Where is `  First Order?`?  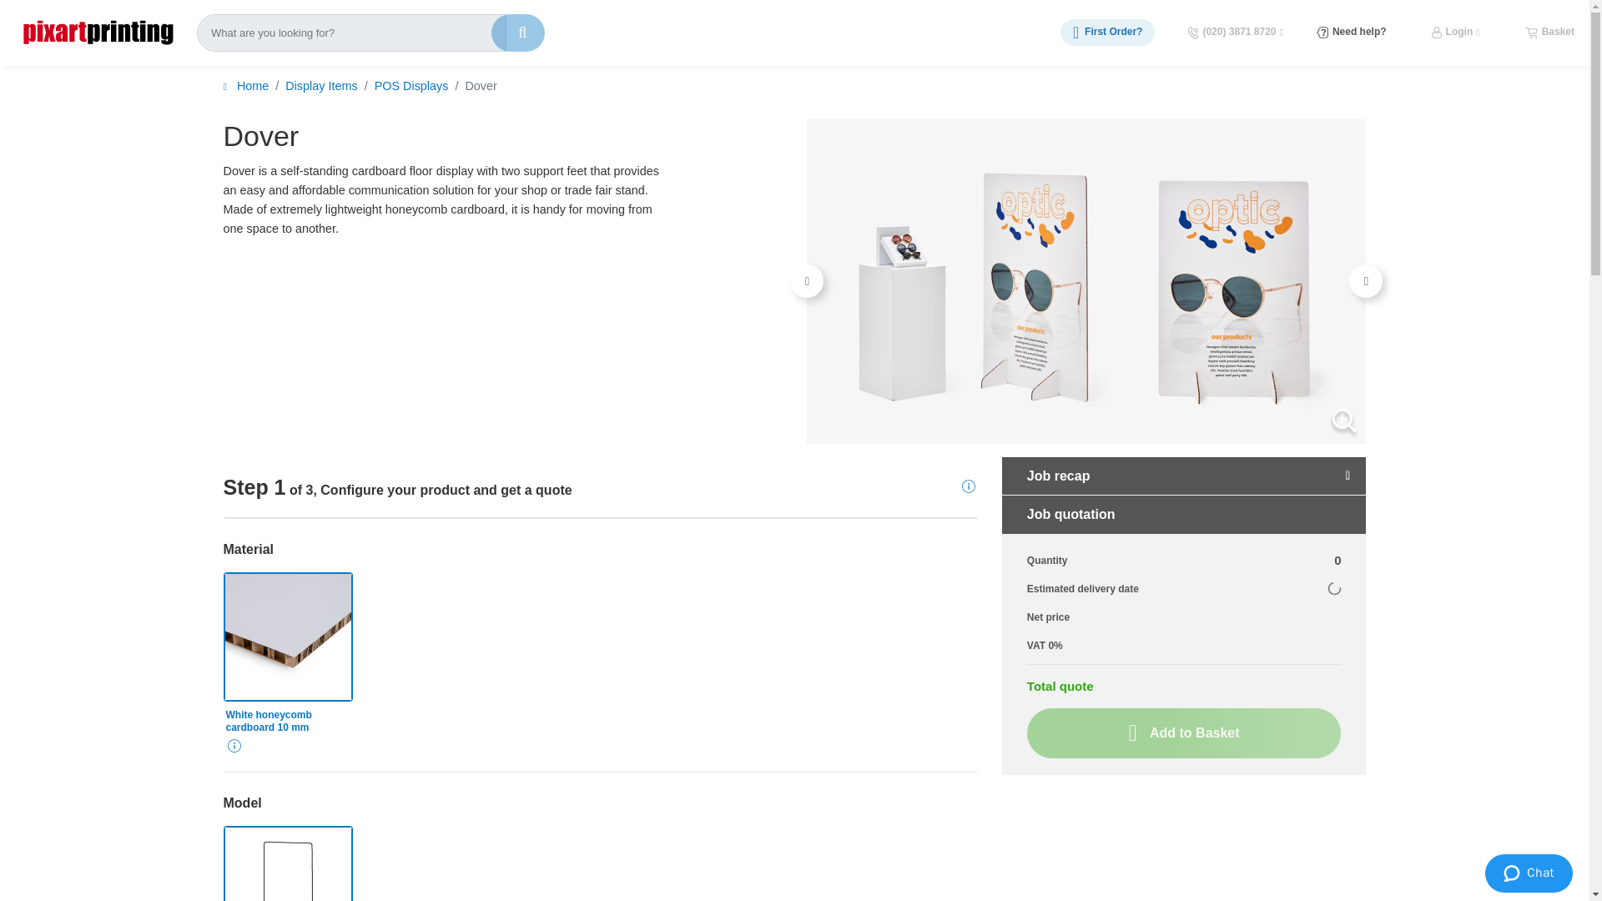
  First Order? is located at coordinates (1108, 32).